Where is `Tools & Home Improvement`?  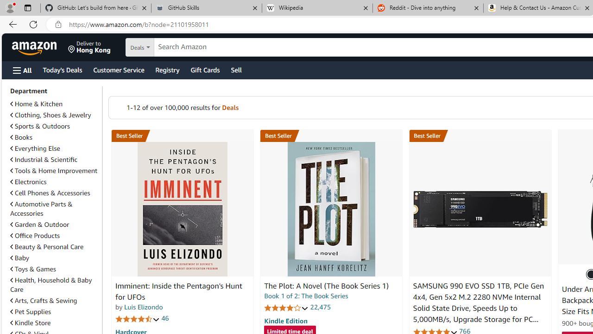 Tools & Home Improvement is located at coordinates (54, 171).